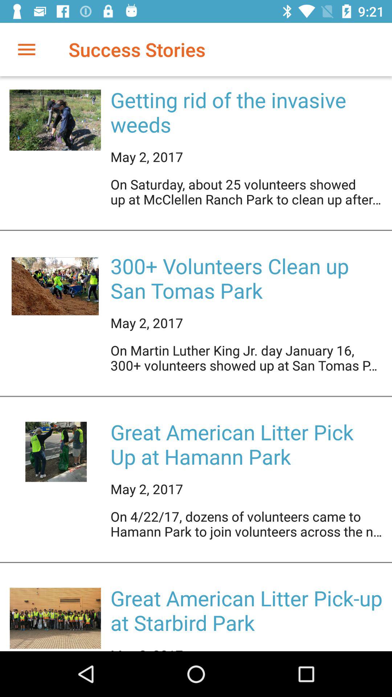 The height and width of the screenshot is (697, 392). I want to click on more options, so click(27, 49).